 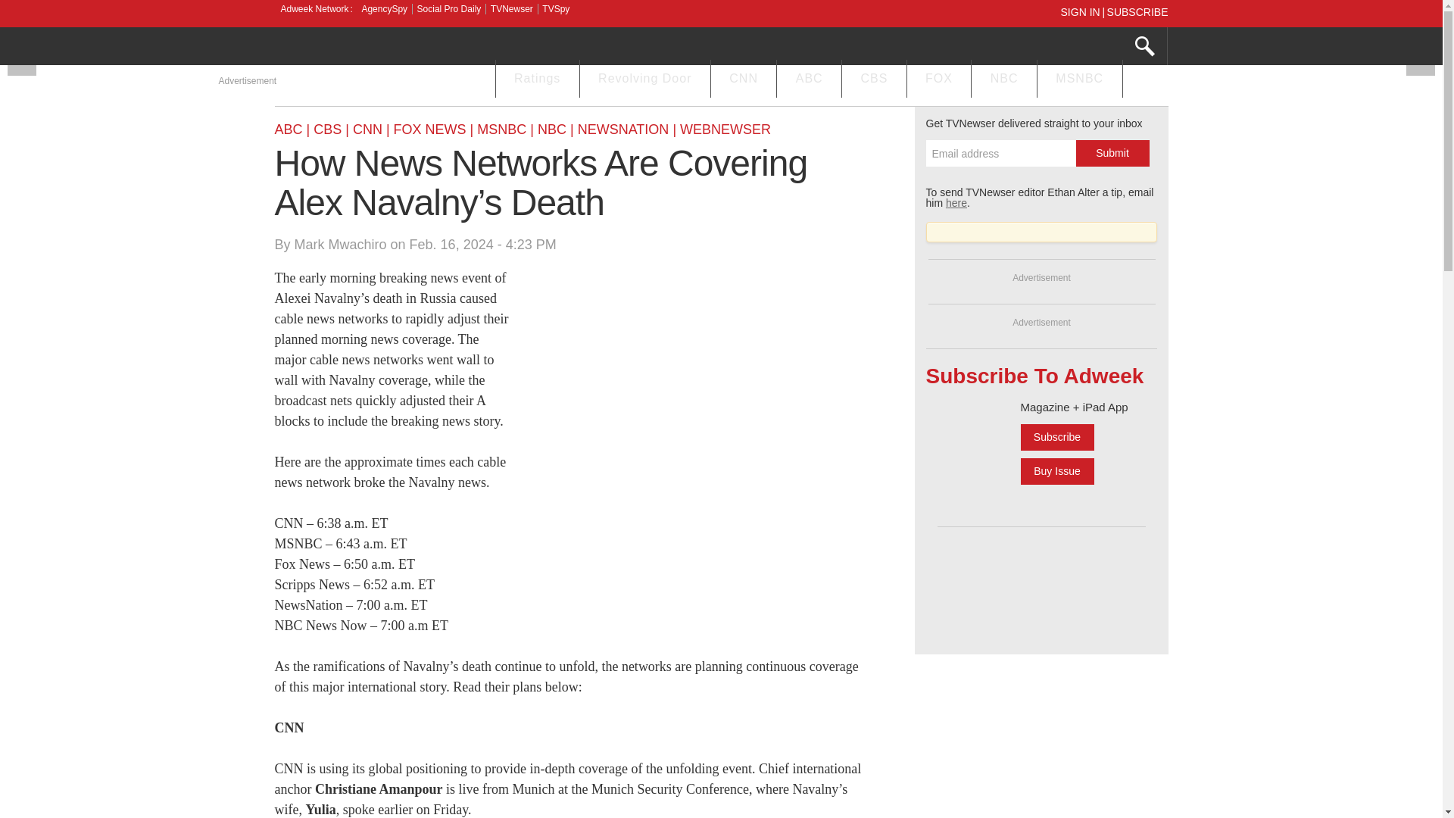 What do you see at coordinates (1083, 11) in the screenshot?
I see `SIGN IN` at bounding box center [1083, 11].